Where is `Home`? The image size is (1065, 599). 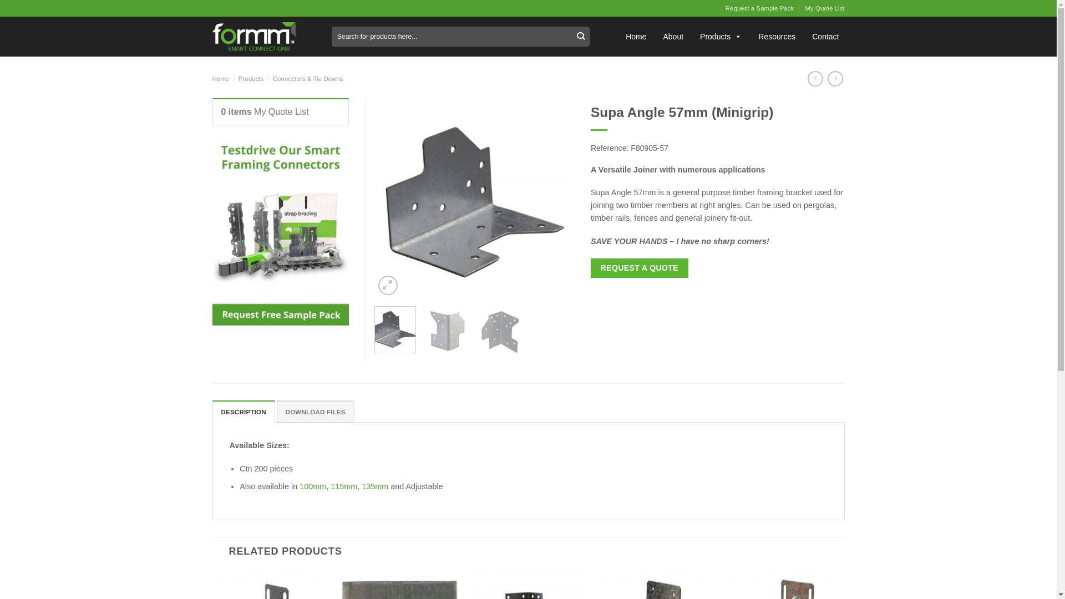
Home is located at coordinates (636, 37).